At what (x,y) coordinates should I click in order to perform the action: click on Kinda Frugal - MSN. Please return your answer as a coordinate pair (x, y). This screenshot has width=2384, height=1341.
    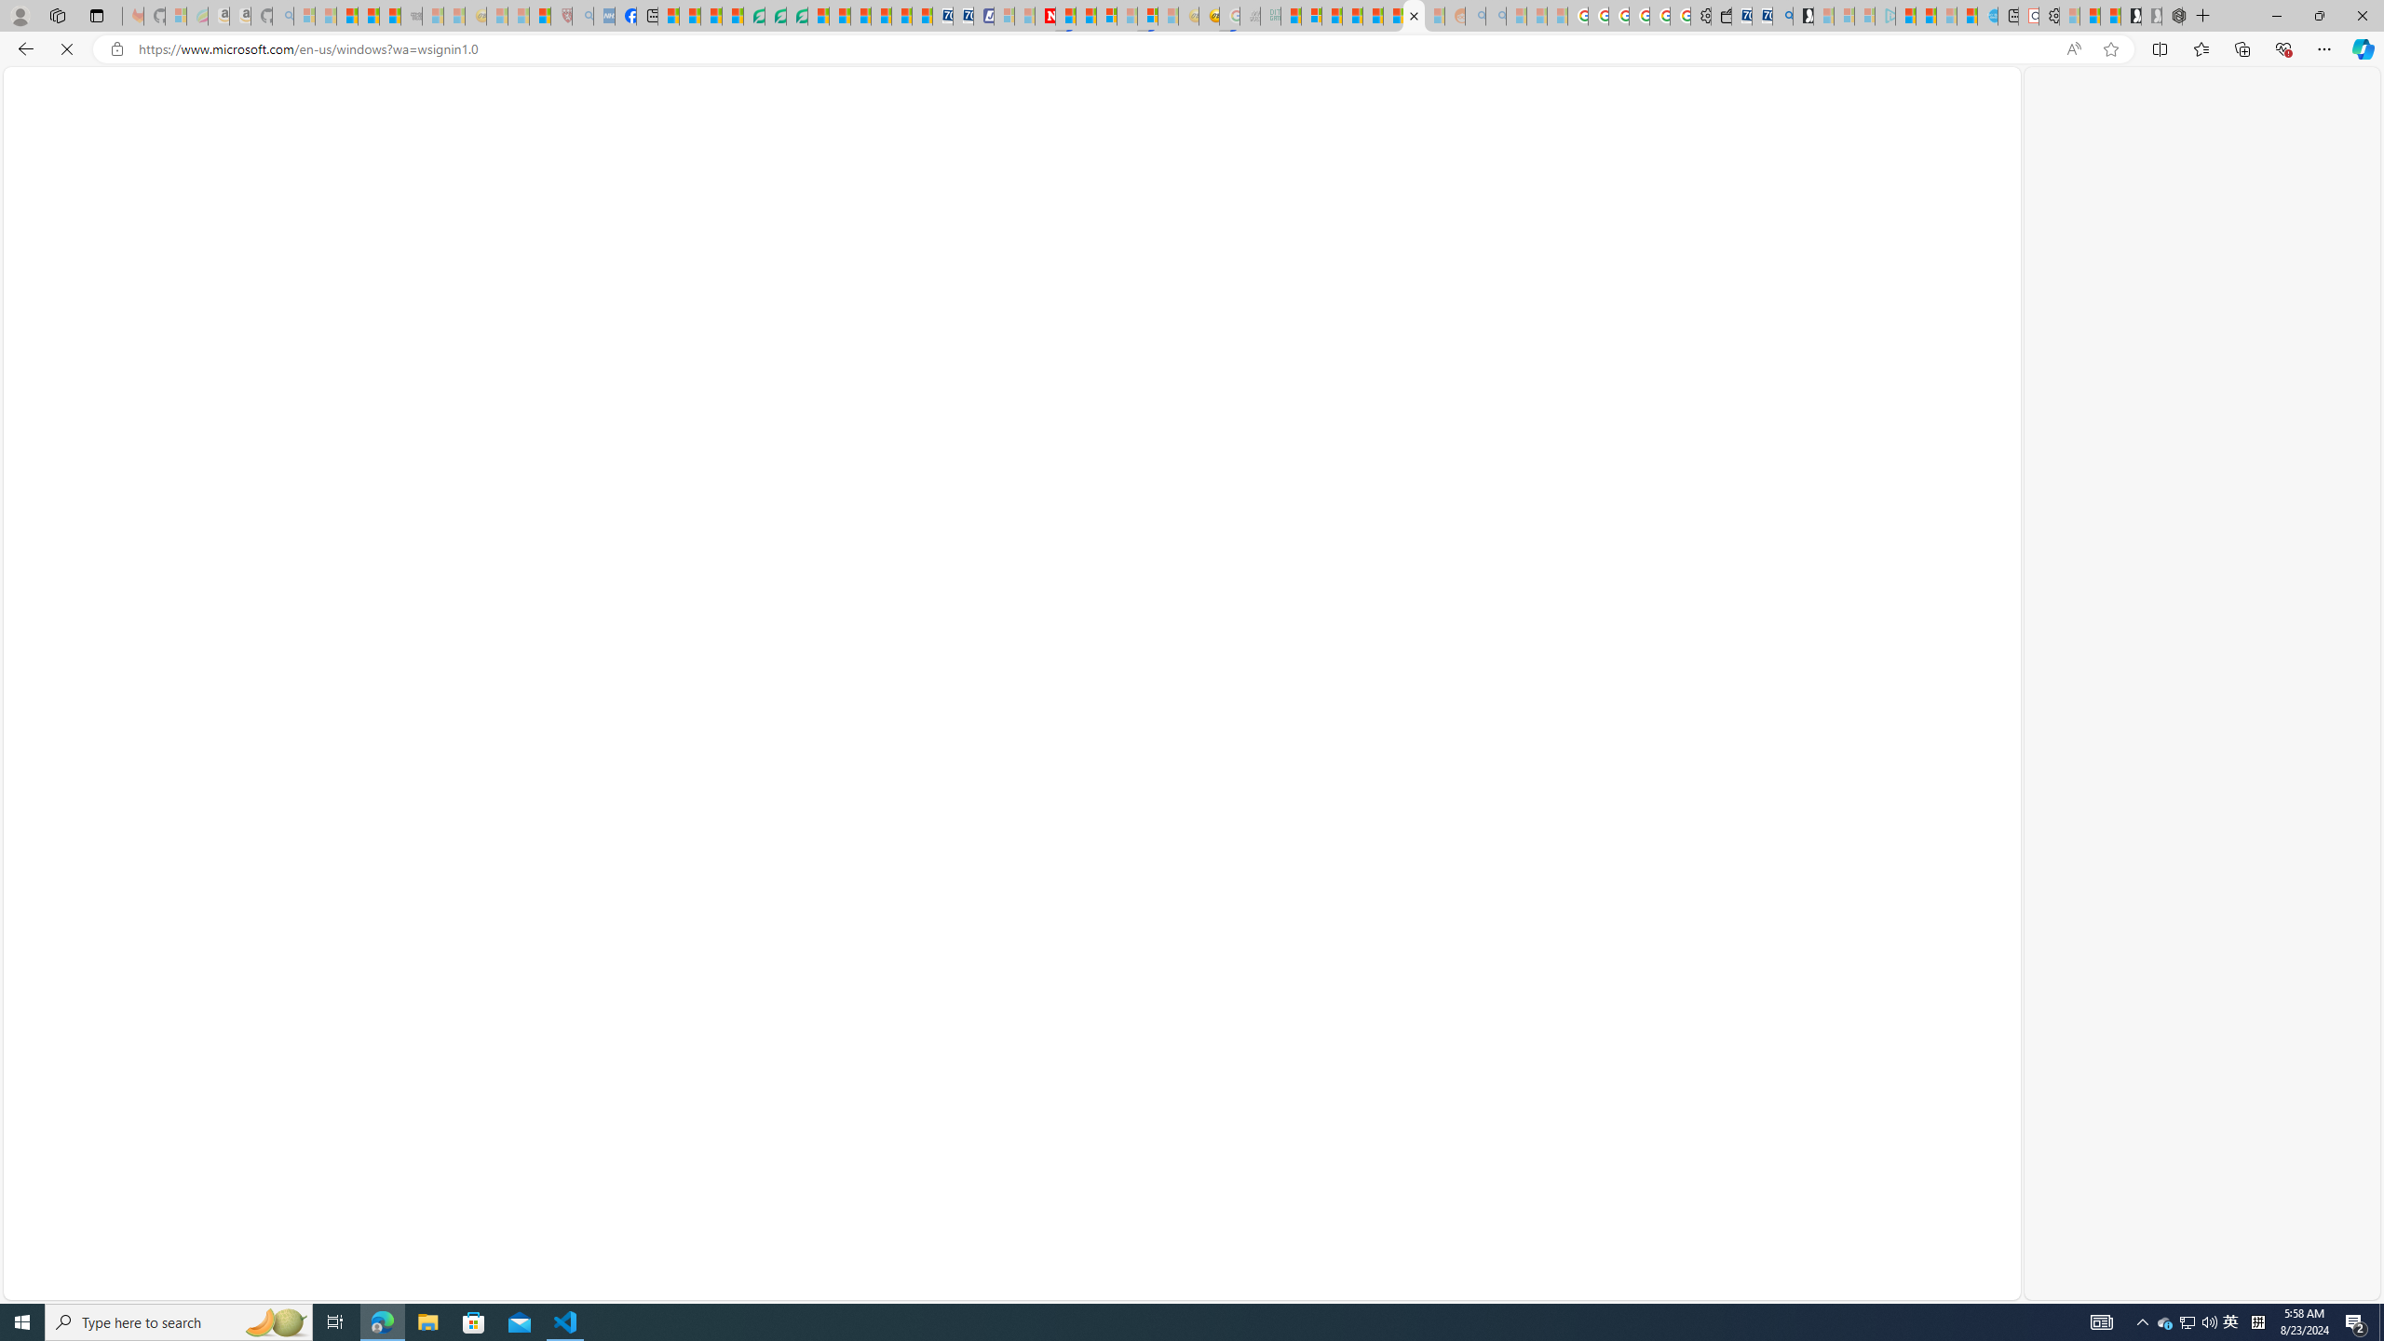
    Looking at the image, I should click on (1393, 16).